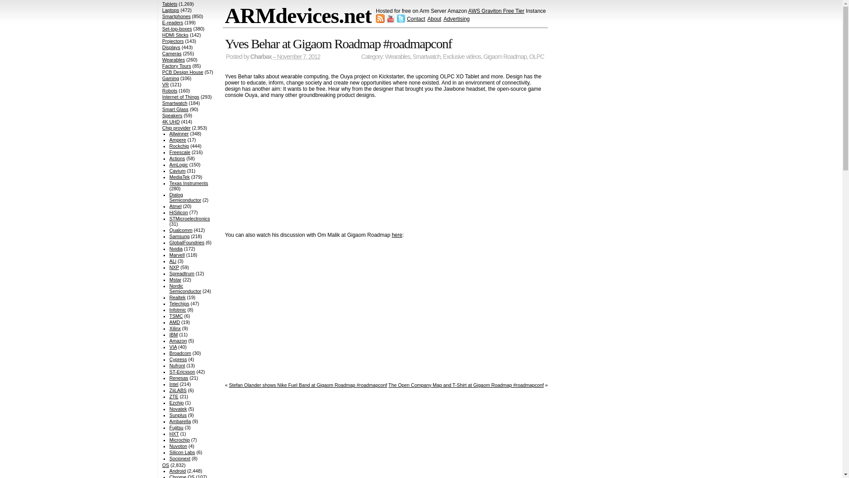 The height and width of the screenshot is (478, 849). I want to click on Exclusive videos, so click(462, 57).